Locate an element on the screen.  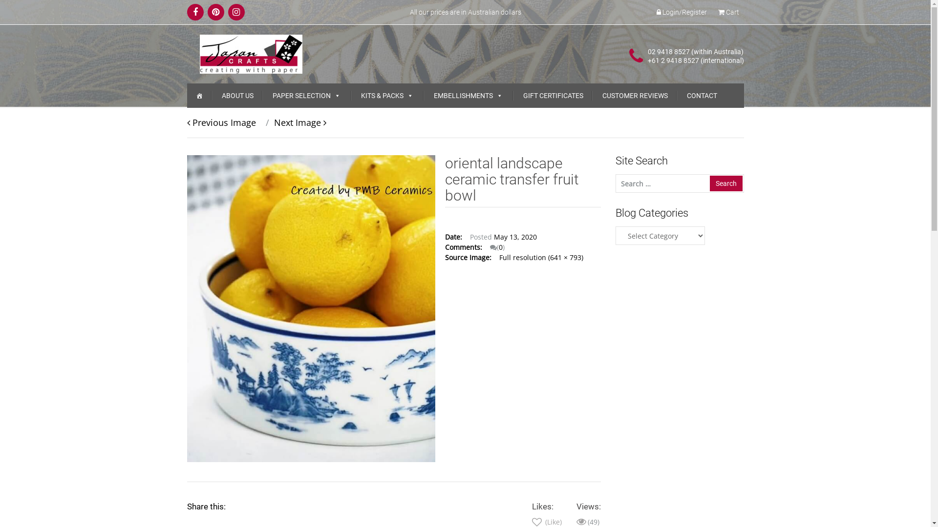
PAPER SELECTION is located at coordinates (307, 96).